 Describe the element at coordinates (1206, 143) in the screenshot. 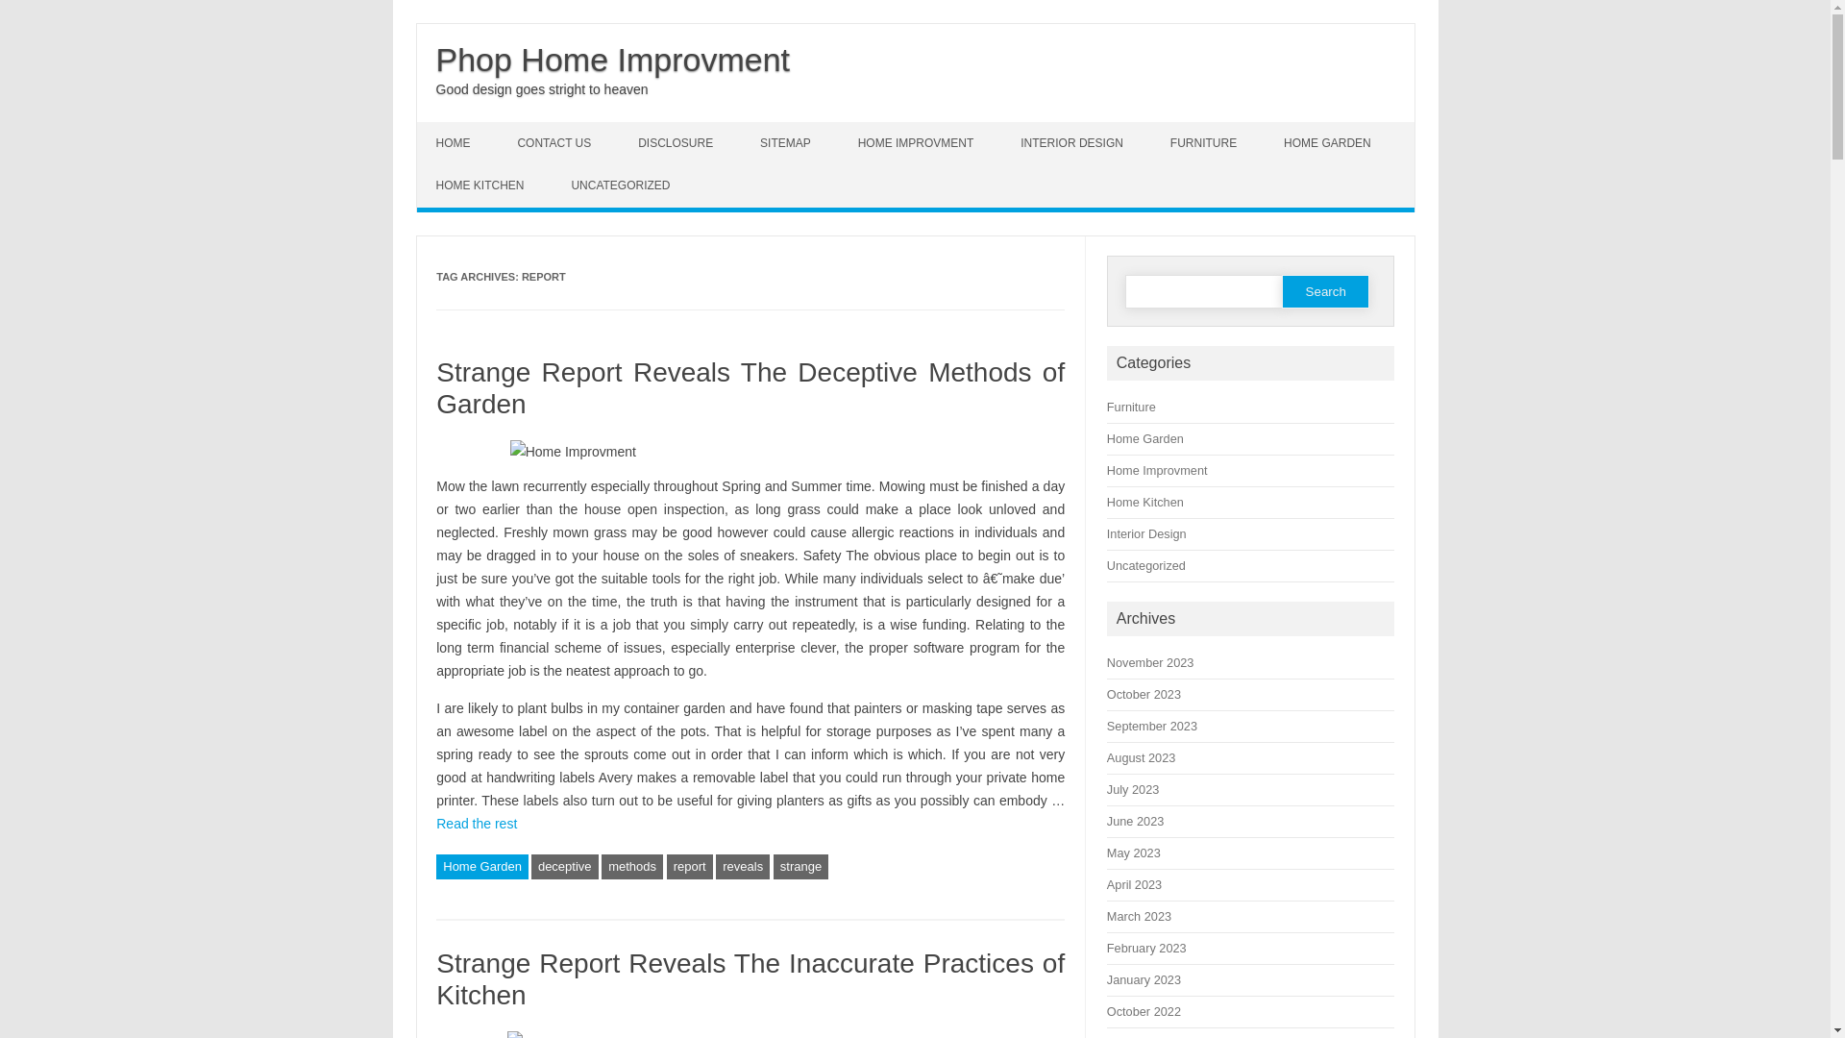

I see `FURNITURE` at that location.